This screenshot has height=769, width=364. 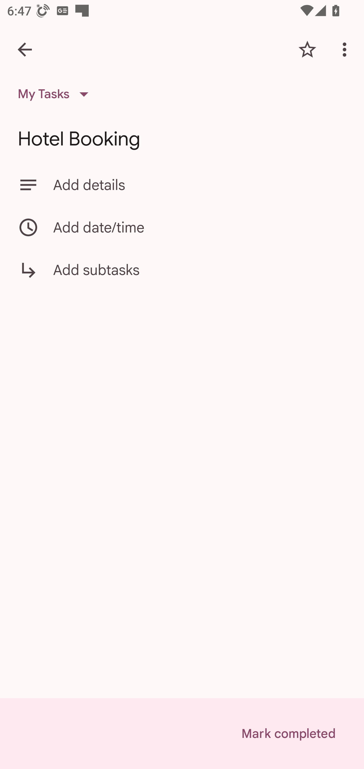 I want to click on Back, so click(x=25, y=50).